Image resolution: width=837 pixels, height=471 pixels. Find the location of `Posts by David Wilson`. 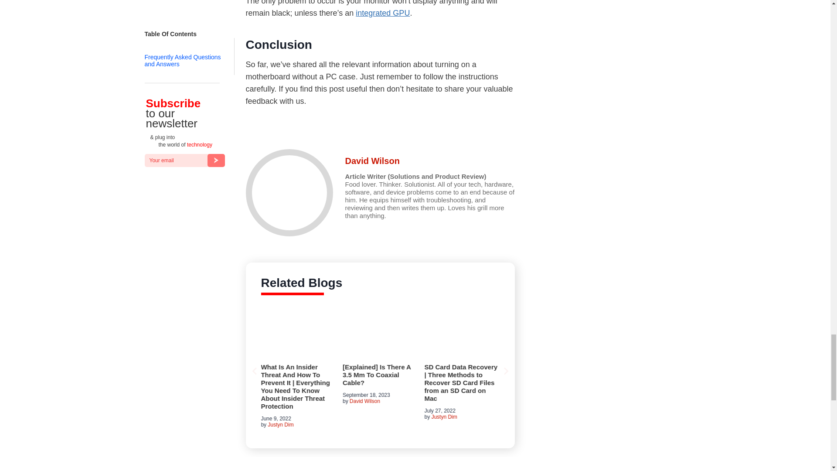

Posts by David Wilson is located at coordinates (372, 160).